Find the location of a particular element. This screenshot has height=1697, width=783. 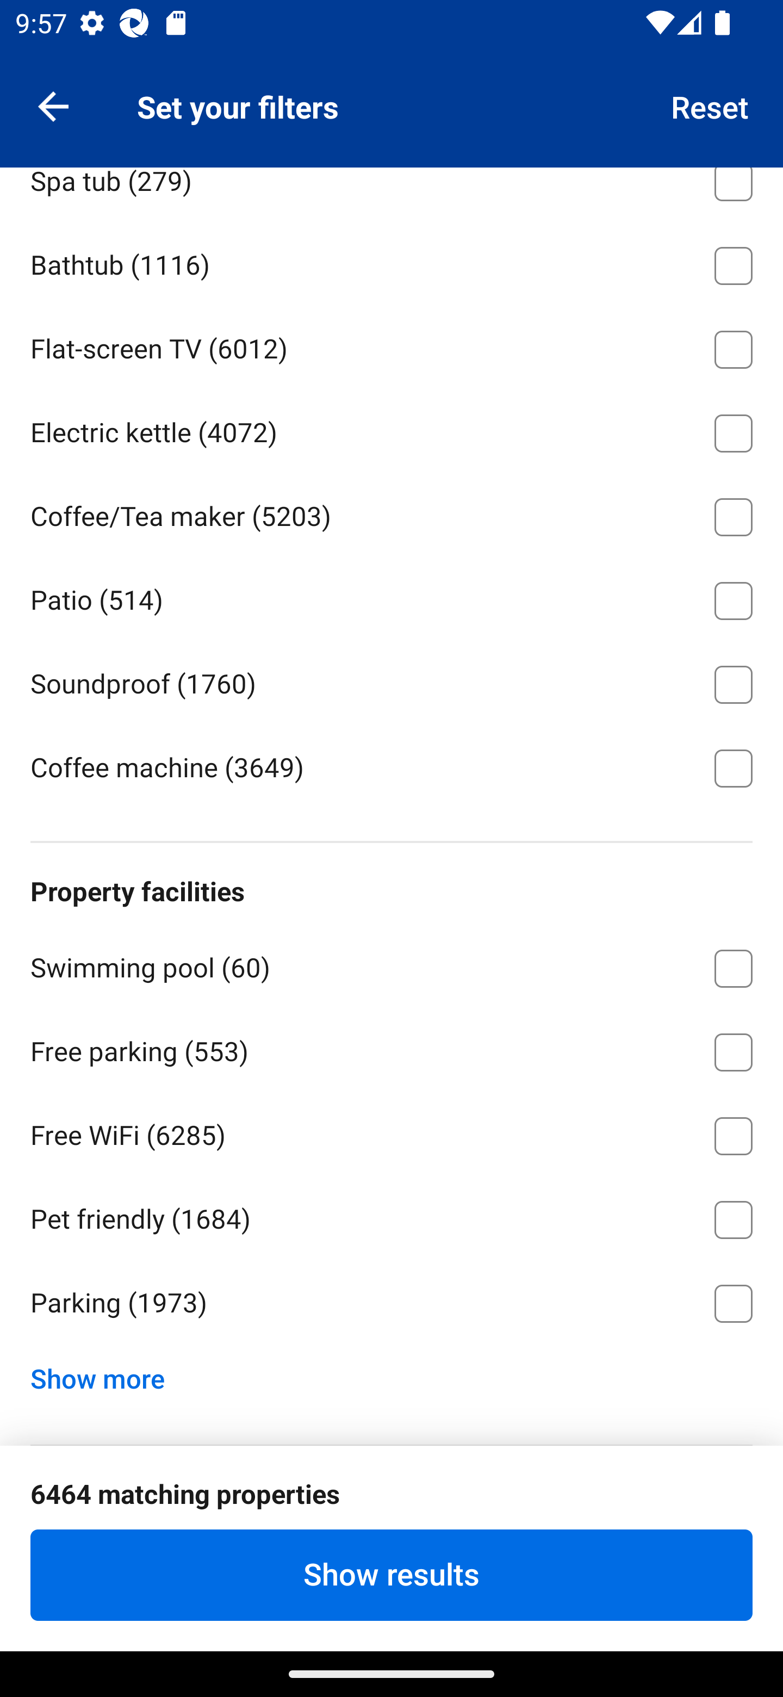

Parking ⁦(1973) is located at coordinates (391, 1303).